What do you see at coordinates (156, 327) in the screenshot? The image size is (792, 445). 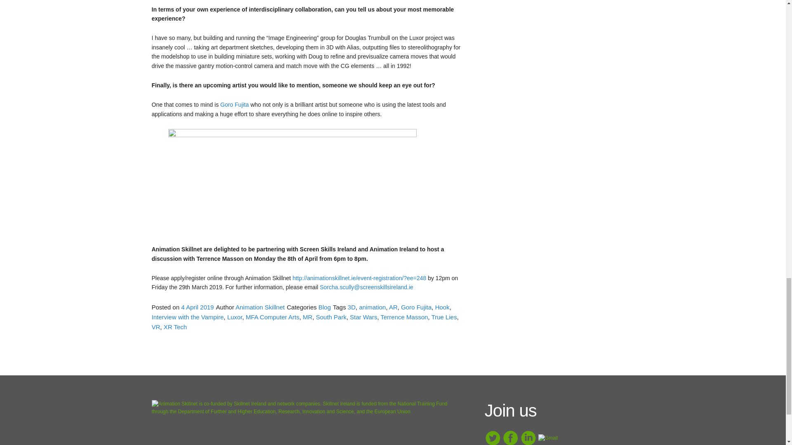 I see `VR` at bounding box center [156, 327].